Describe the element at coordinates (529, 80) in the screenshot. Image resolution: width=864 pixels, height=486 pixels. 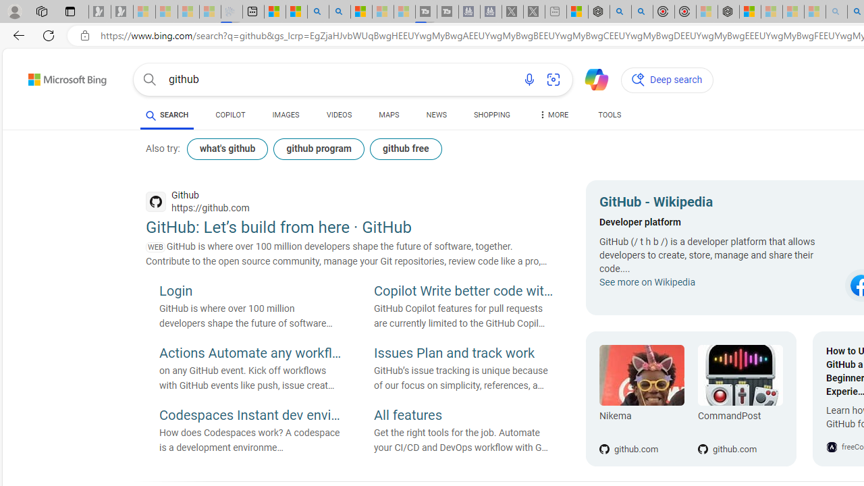
I see `Search using voice` at that location.